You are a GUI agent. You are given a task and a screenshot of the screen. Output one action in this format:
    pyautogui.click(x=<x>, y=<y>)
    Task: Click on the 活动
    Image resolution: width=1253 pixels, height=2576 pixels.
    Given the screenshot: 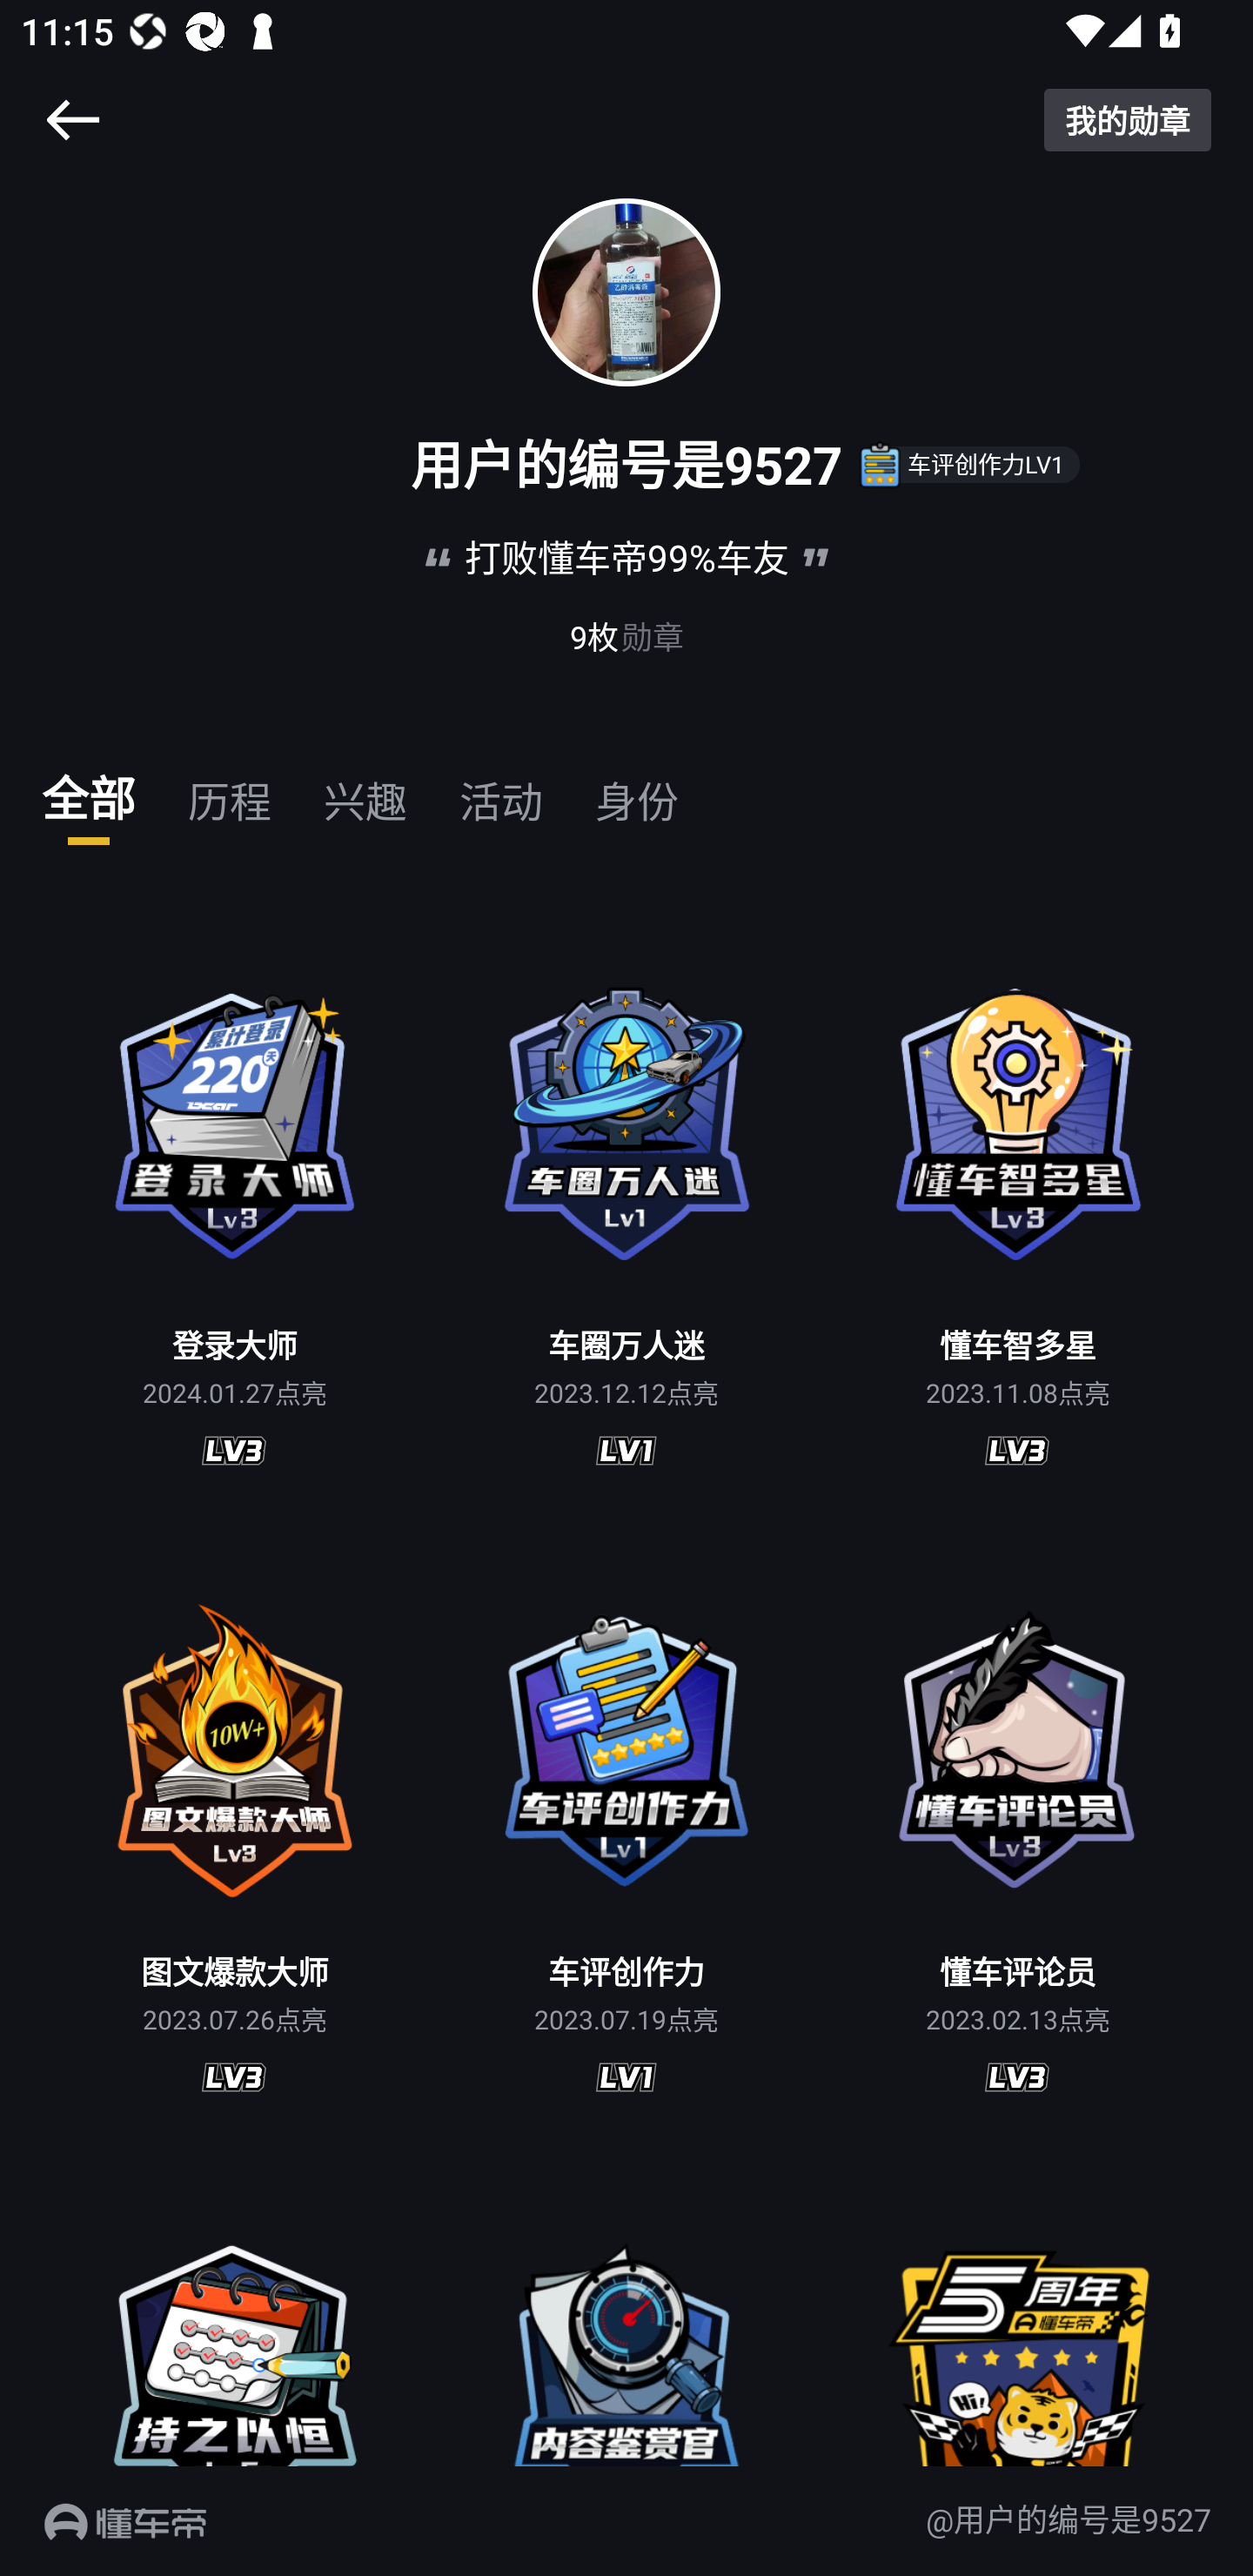 What is the action you would take?
    pyautogui.click(x=501, y=788)
    